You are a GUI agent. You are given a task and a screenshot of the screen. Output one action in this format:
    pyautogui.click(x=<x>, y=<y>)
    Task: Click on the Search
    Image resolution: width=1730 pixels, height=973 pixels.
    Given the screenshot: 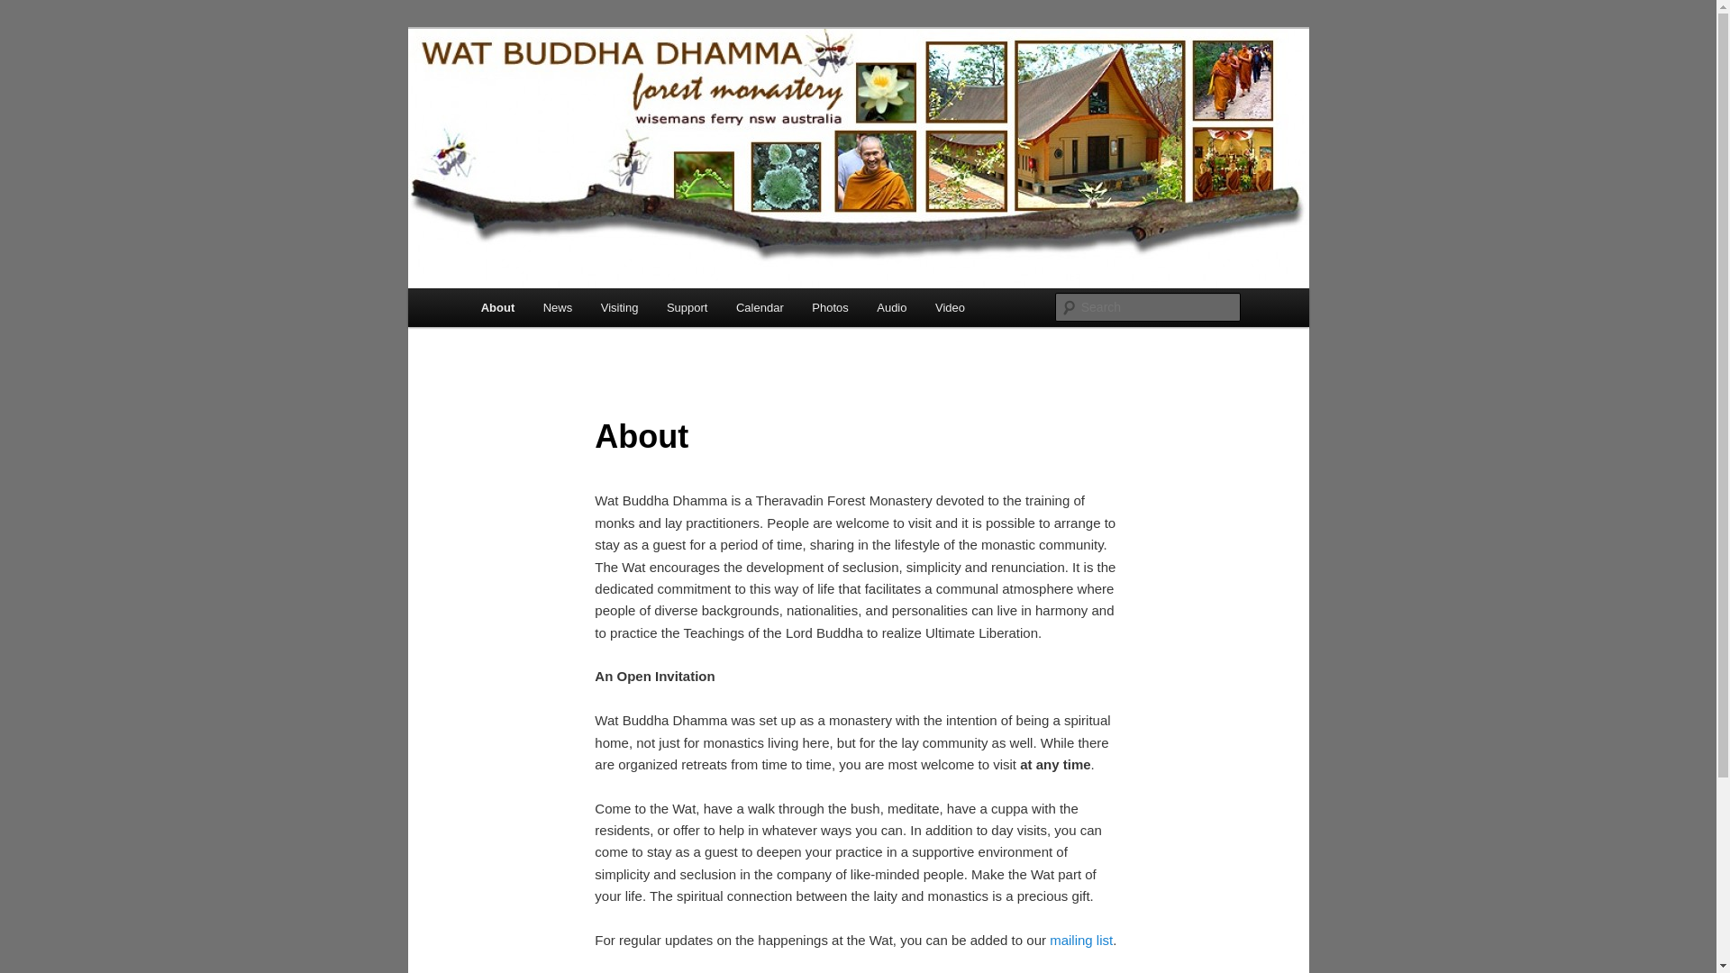 What is the action you would take?
    pyautogui.click(x=29, y=11)
    